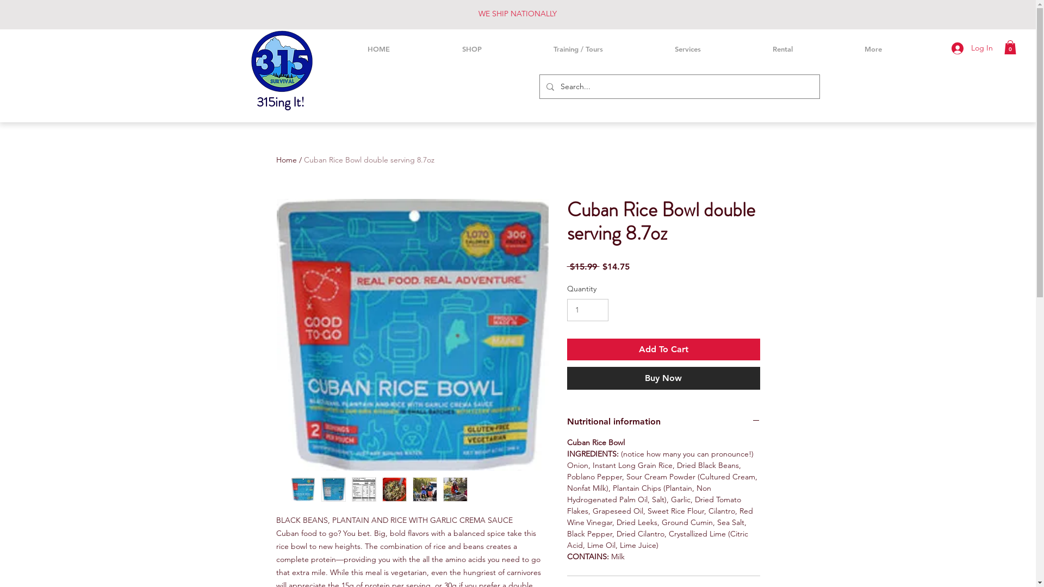  I want to click on WE SHIP NATIONALLY, so click(518, 14).